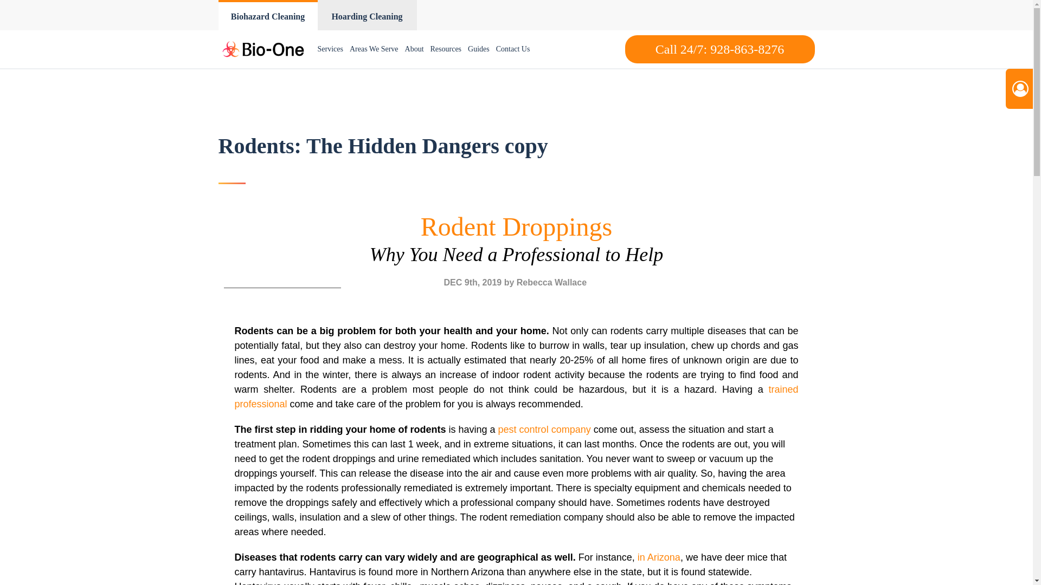  What do you see at coordinates (367, 15) in the screenshot?
I see `Hoarding Cleaning` at bounding box center [367, 15].